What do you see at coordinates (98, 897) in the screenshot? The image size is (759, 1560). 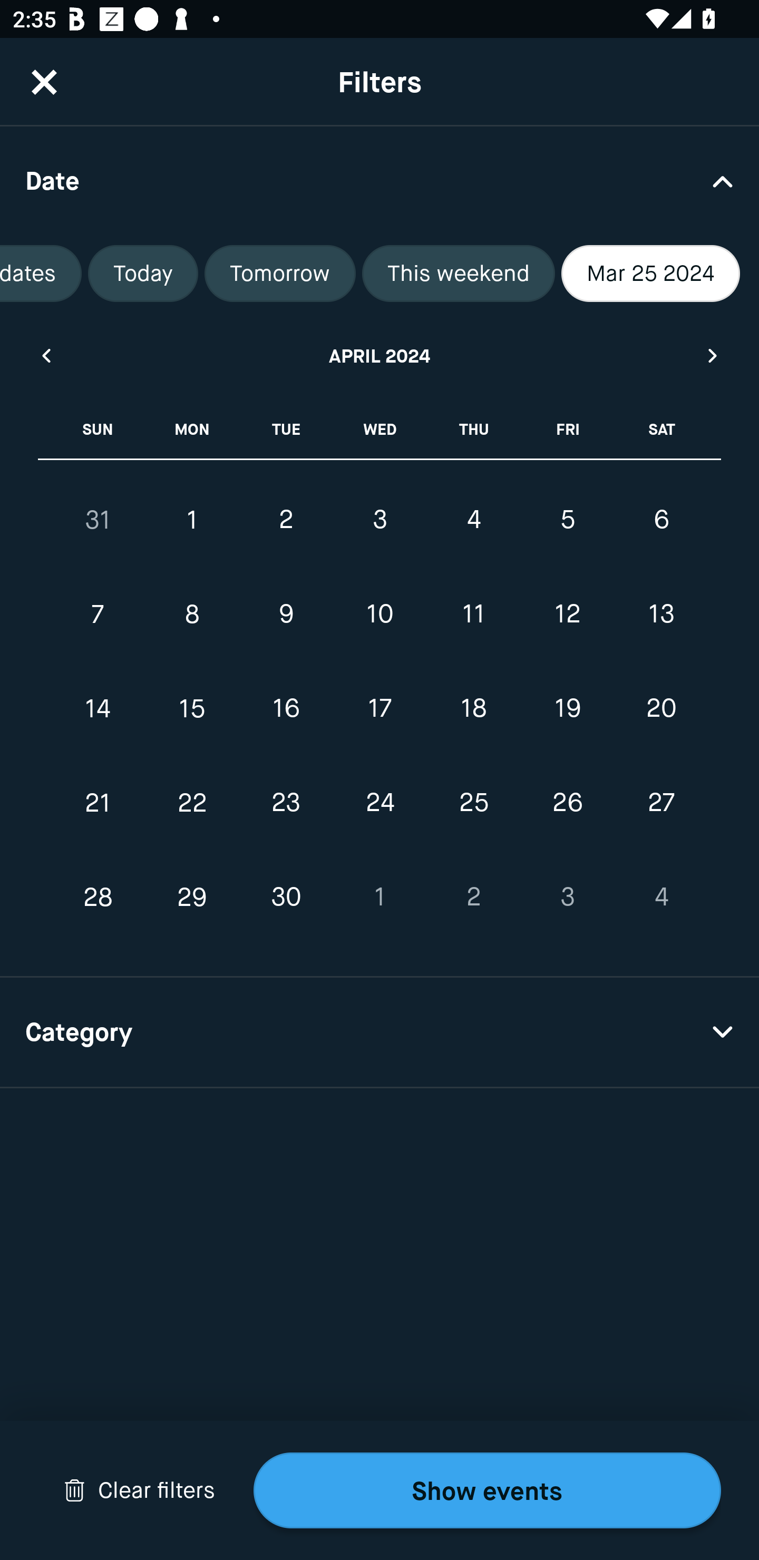 I see `28` at bounding box center [98, 897].